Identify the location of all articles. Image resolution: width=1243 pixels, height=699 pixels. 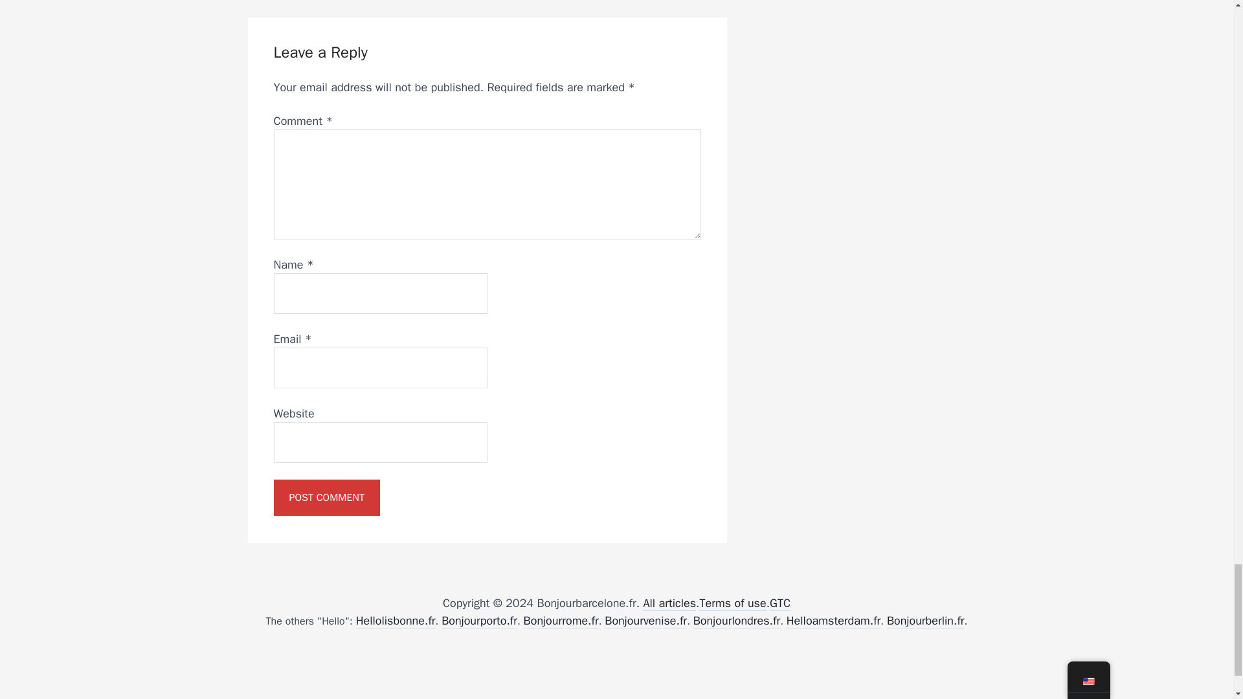
(669, 603).